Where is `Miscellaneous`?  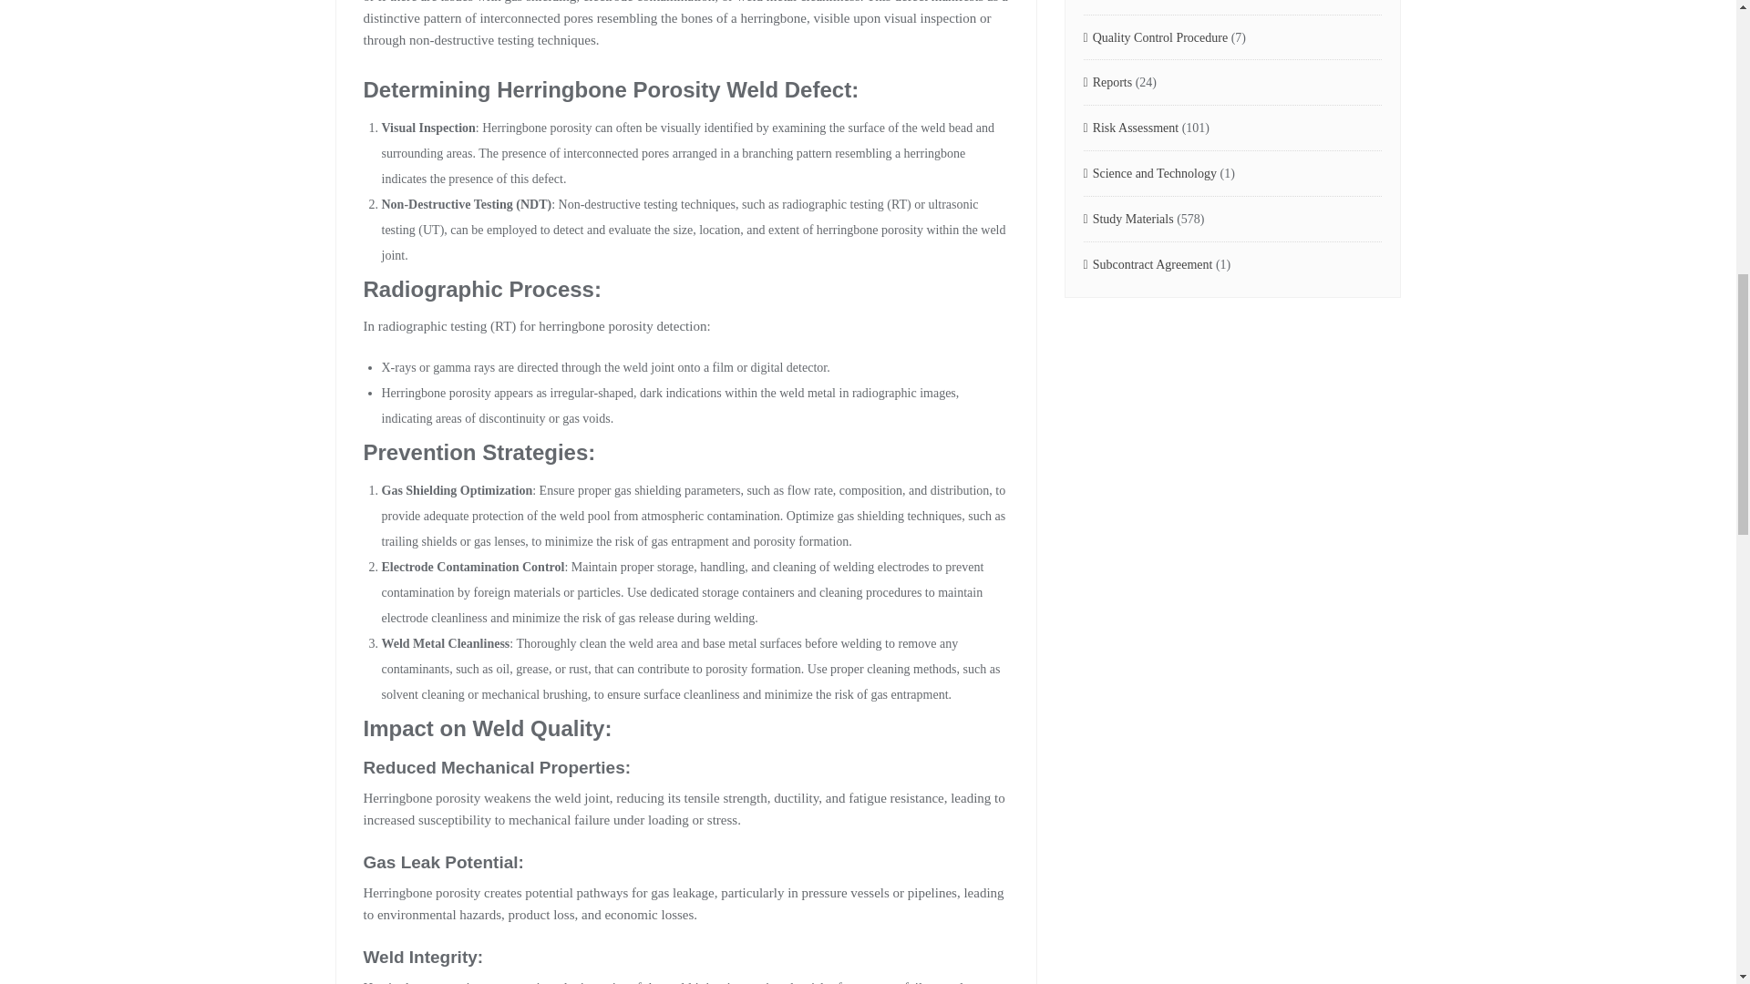 Miscellaneous is located at coordinates (1124, 4).